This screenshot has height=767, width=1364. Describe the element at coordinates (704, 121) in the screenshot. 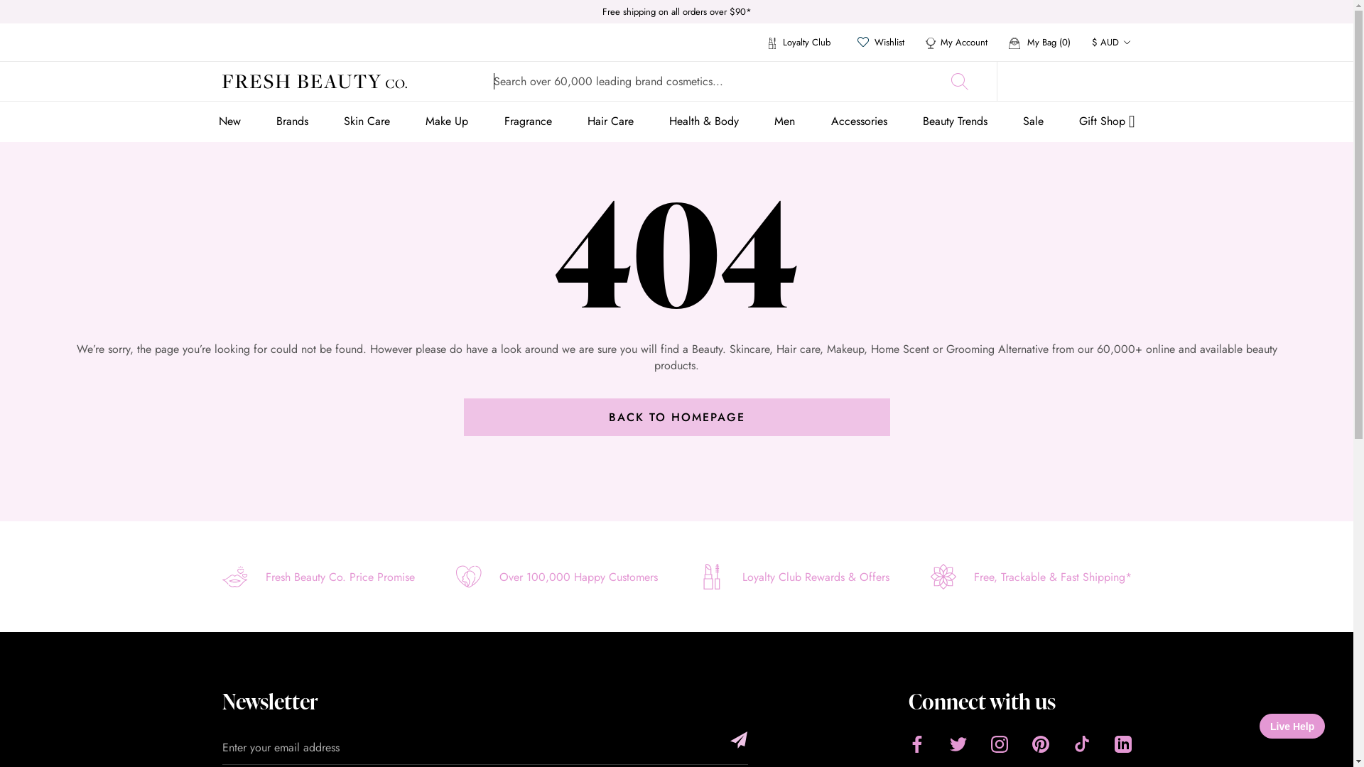

I see `Health & Body
Health & Body` at that location.